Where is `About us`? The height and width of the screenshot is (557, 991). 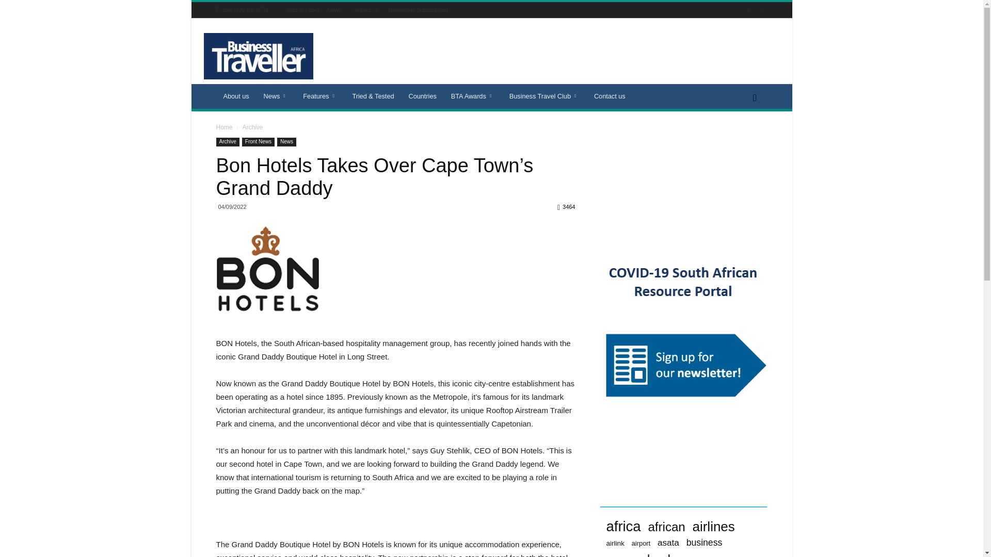 About us is located at coordinates (235, 96).